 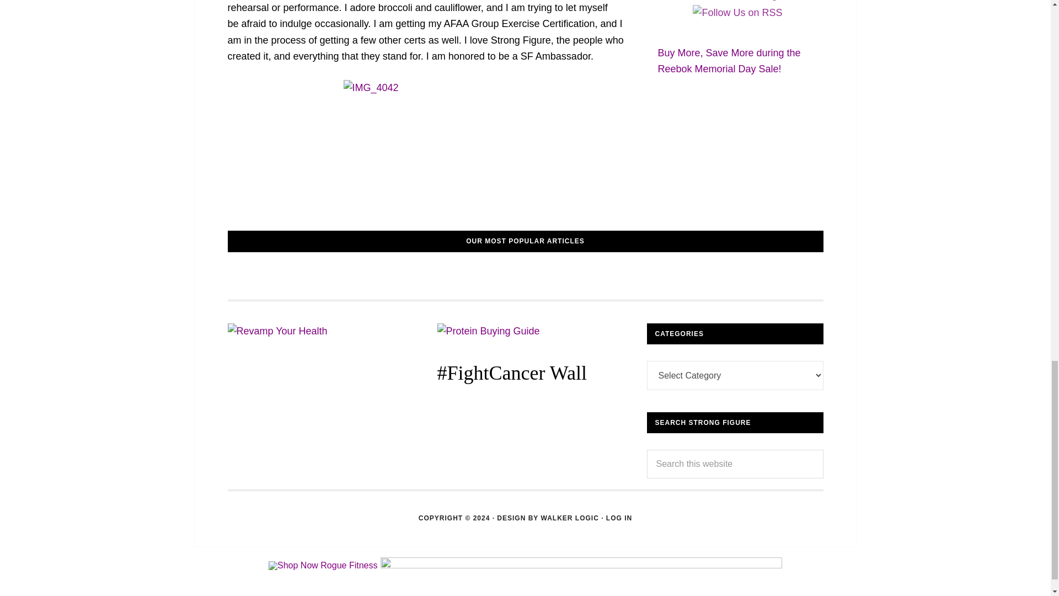 What do you see at coordinates (525, 276) in the screenshot?
I see `Why Under-Eating is Making You Gain Weight` at bounding box center [525, 276].